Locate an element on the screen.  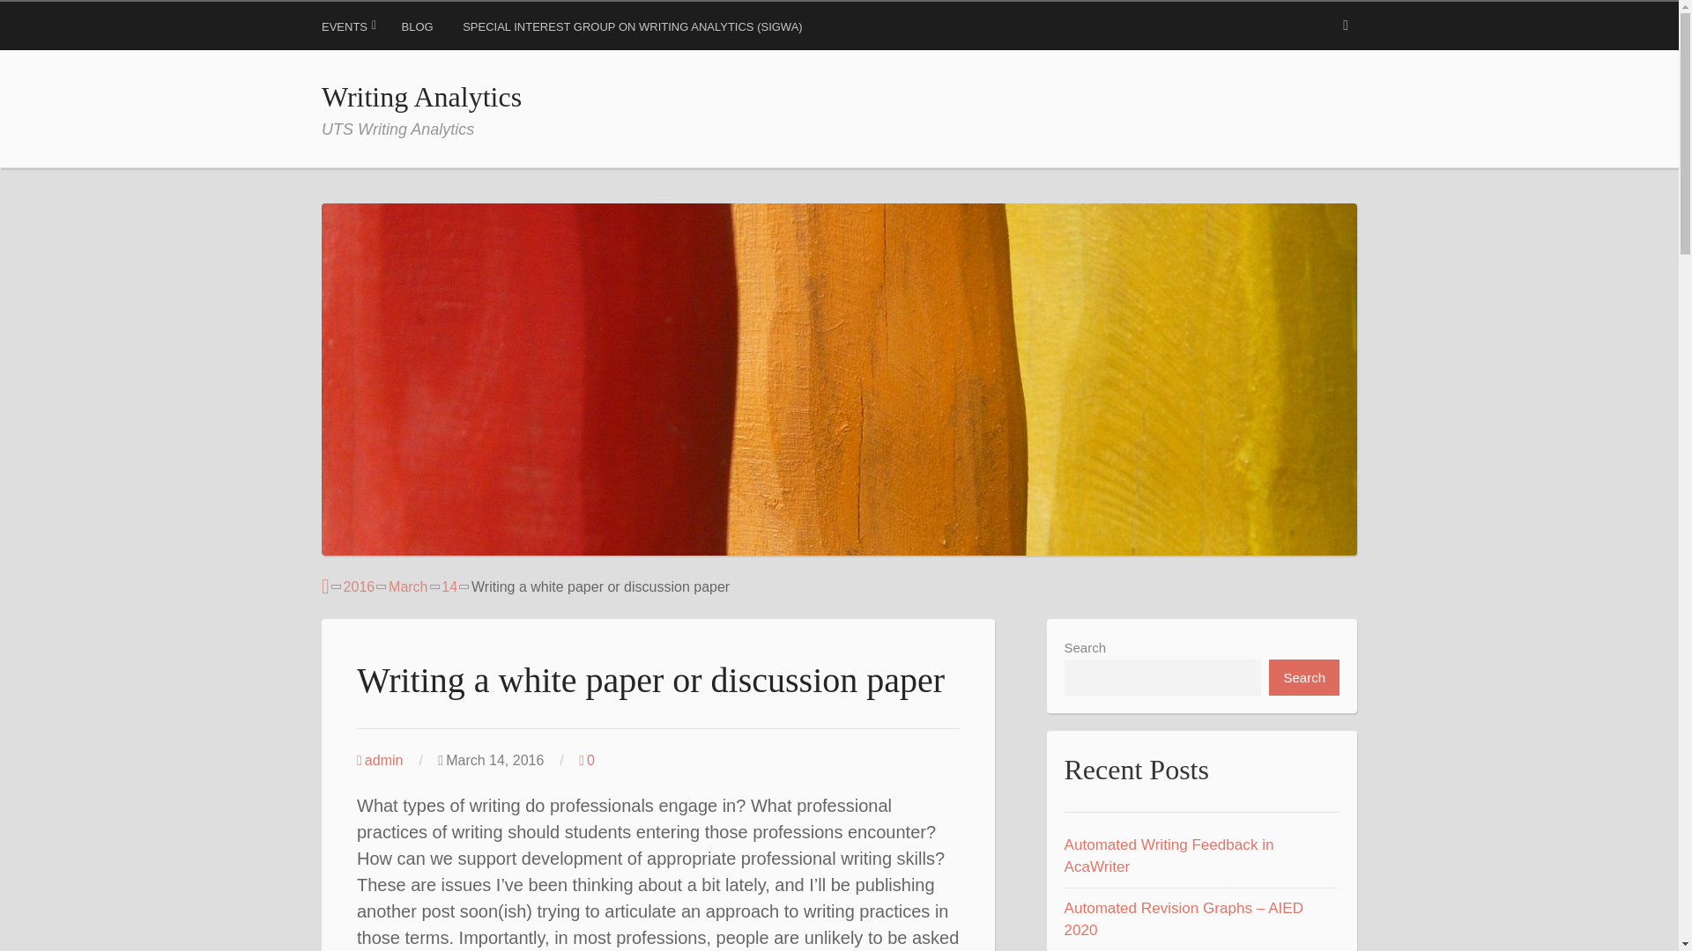
BLOG is located at coordinates (419, 30).